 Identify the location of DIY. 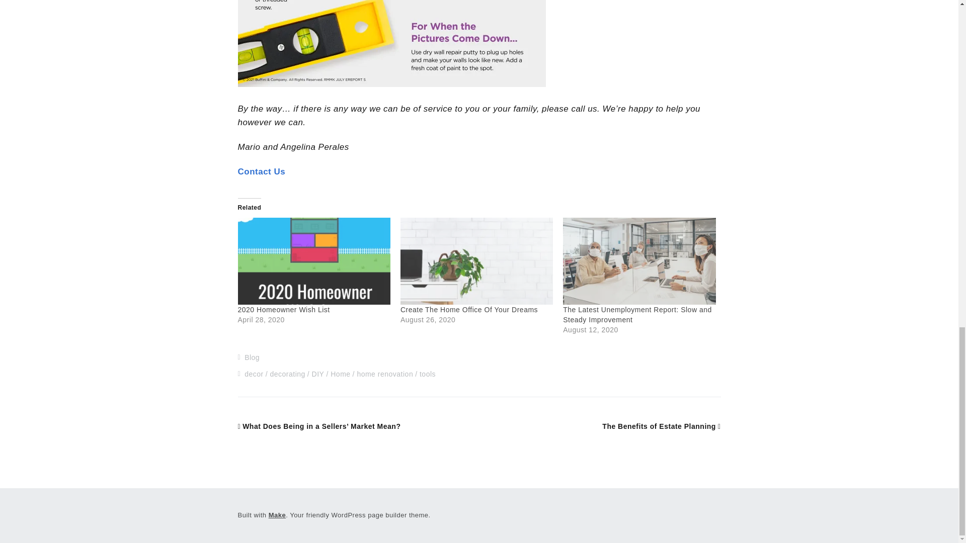
(318, 374).